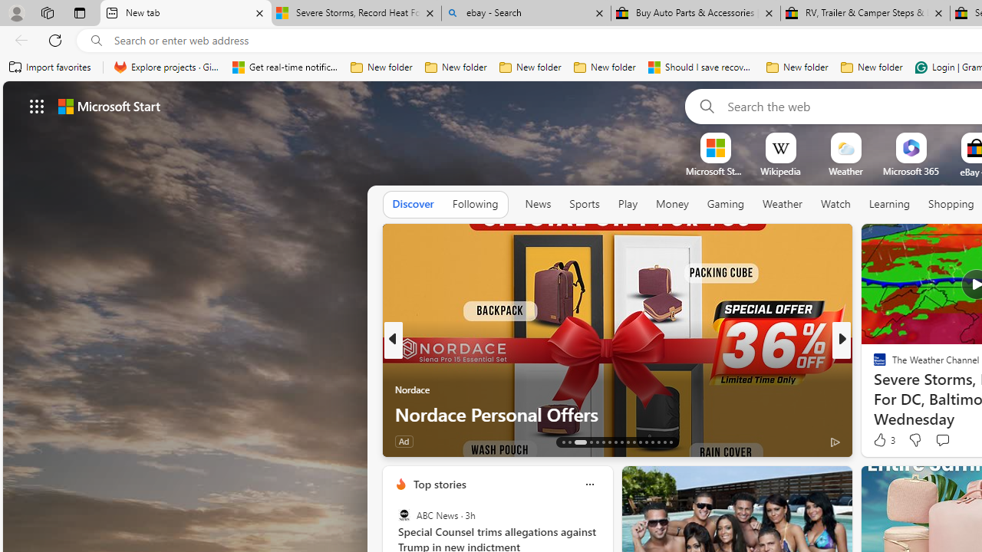 The width and height of the screenshot is (982, 552). I want to click on Nordace Personal Offers, so click(617, 414).